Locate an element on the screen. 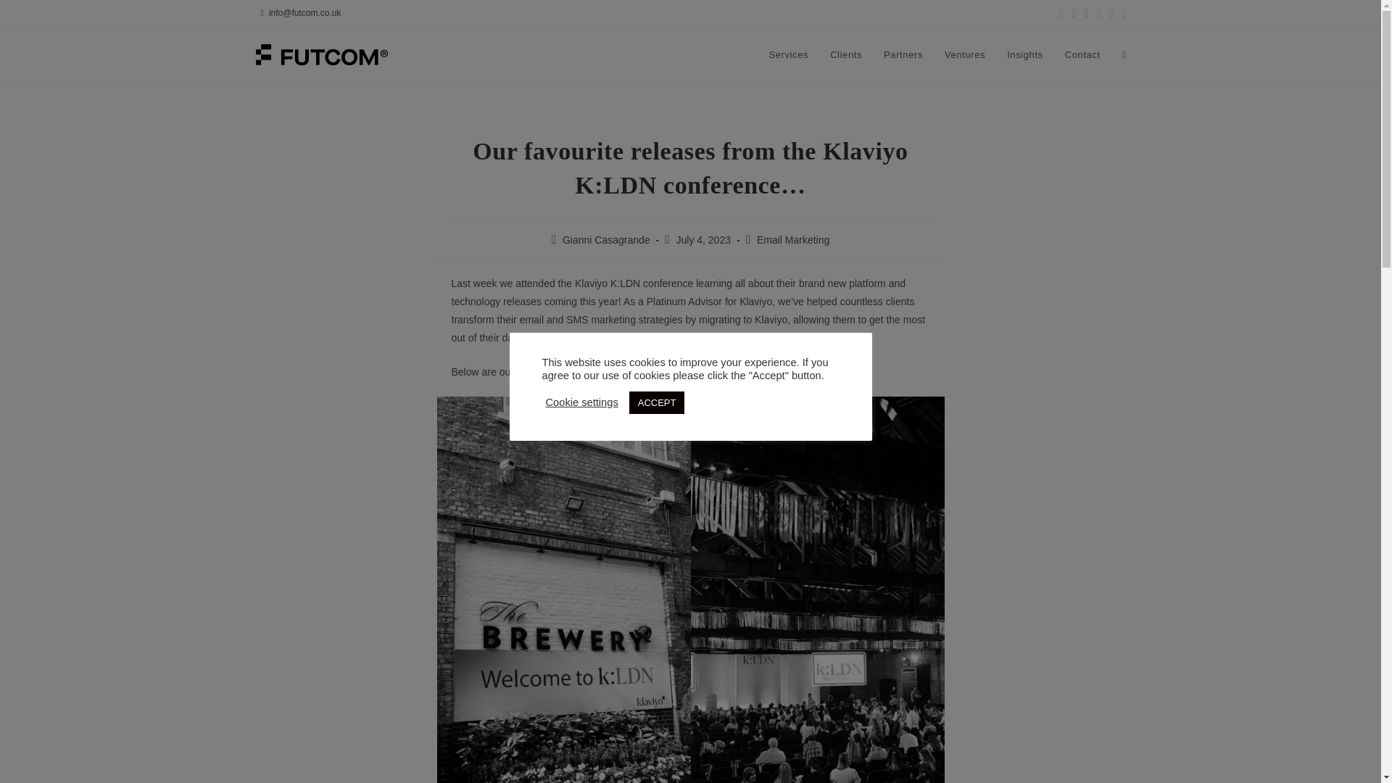  Partners is located at coordinates (903, 55).